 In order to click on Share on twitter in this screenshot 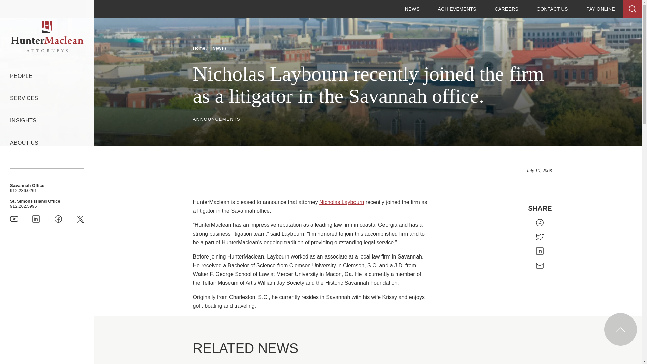, I will do `click(540, 237)`.